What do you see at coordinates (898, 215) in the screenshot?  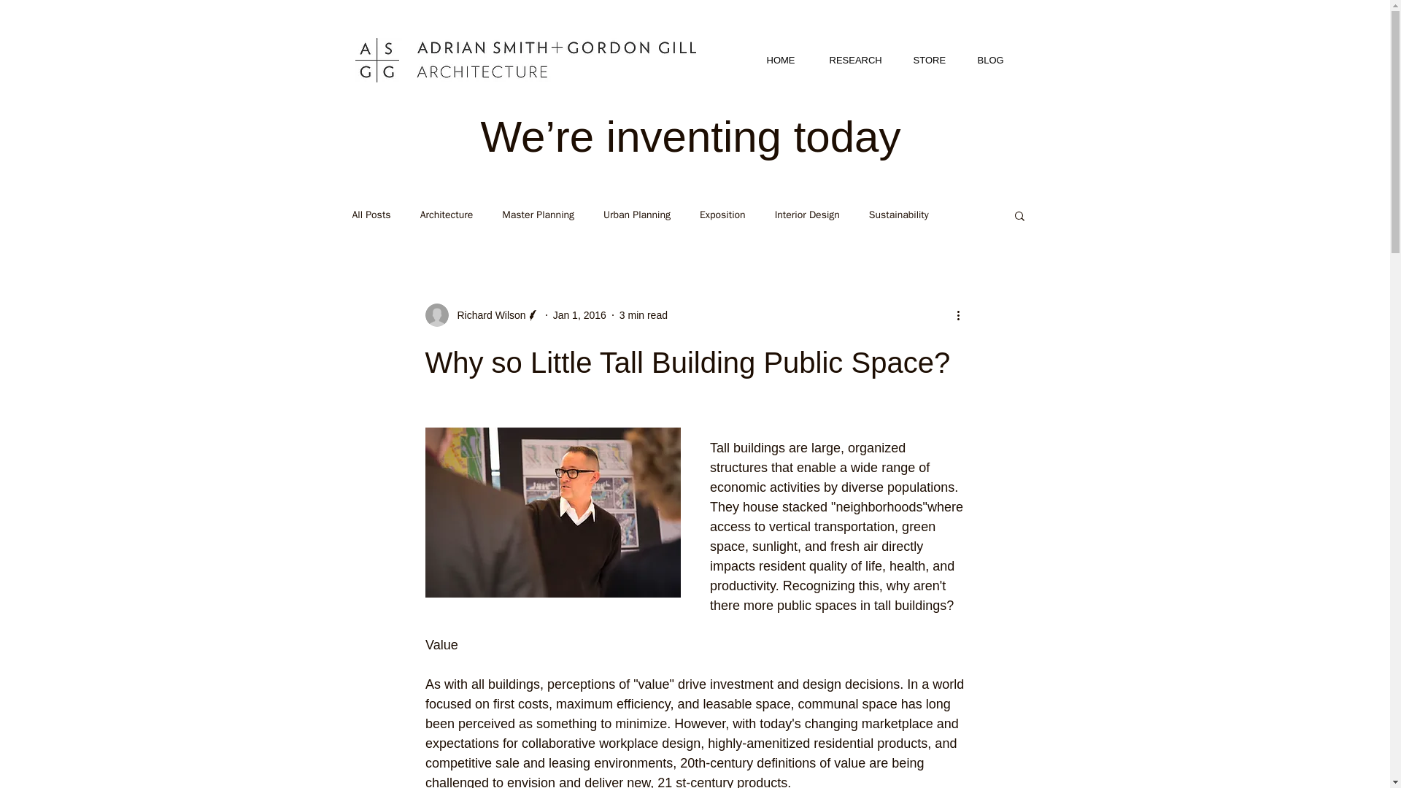 I see `Sustainability` at bounding box center [898, 215].